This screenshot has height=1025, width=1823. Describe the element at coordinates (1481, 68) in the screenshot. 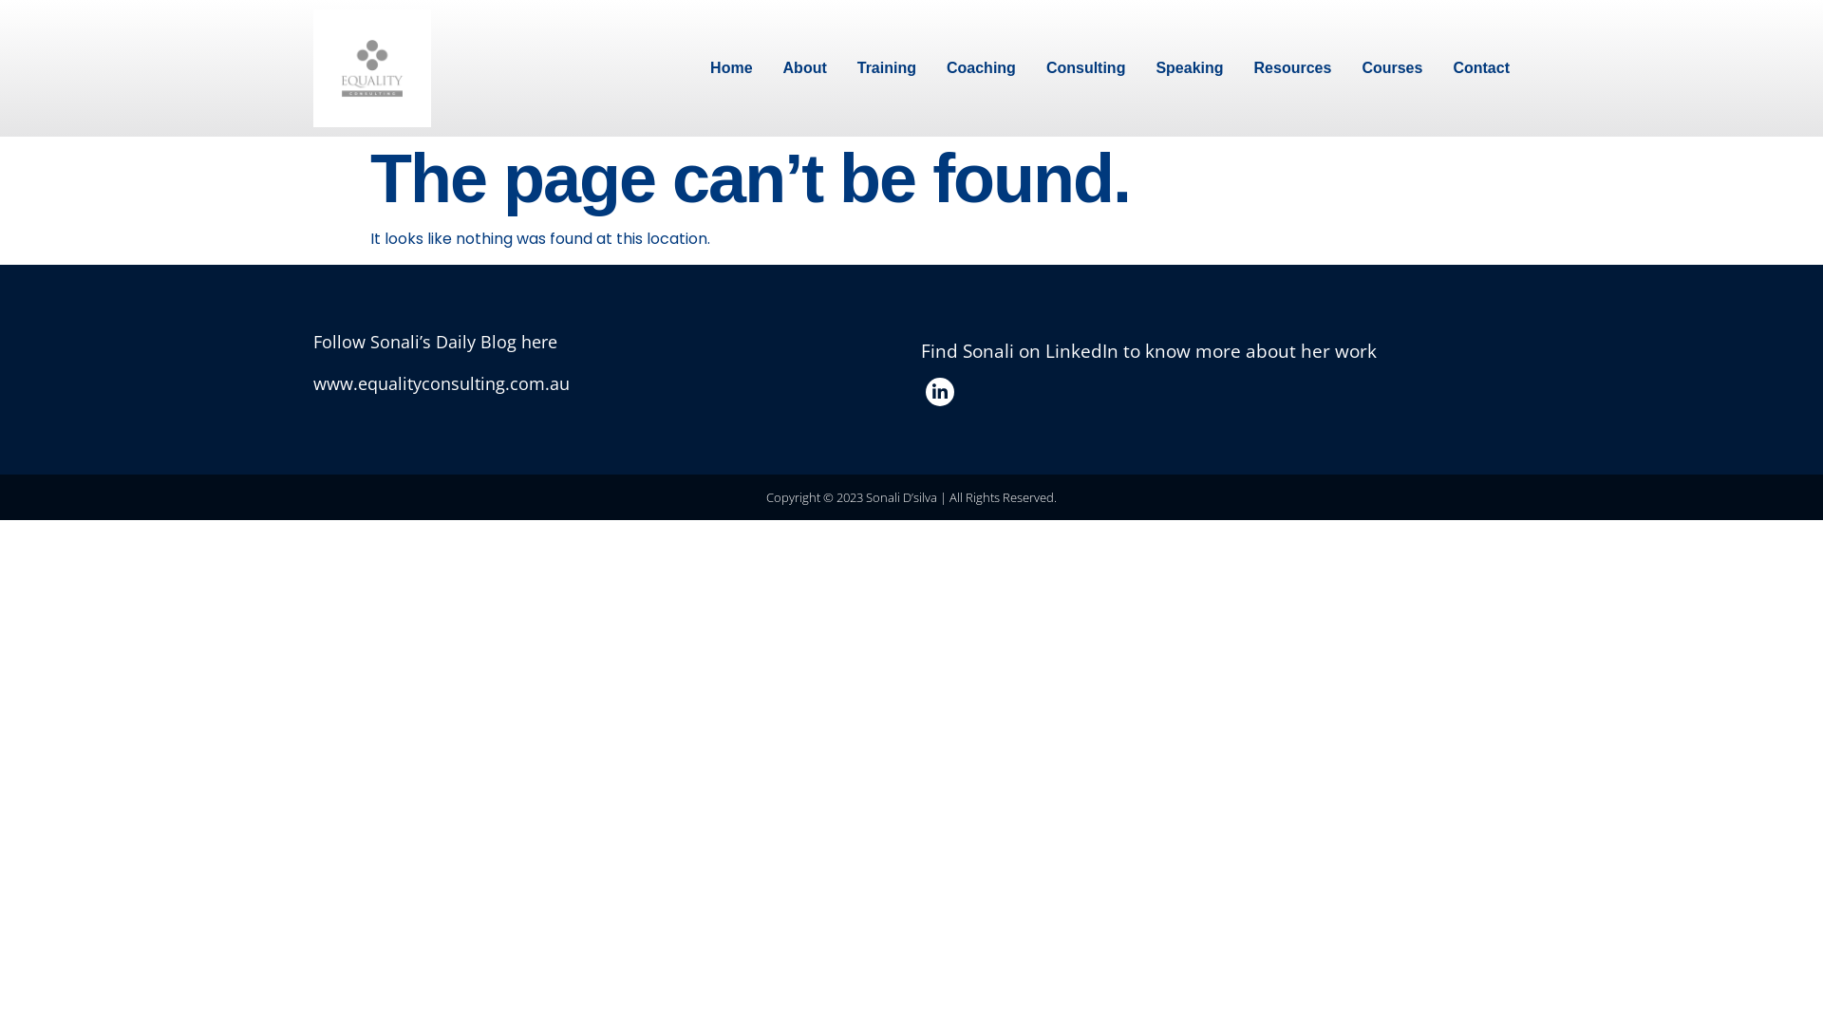

I see `Contact` at that location.